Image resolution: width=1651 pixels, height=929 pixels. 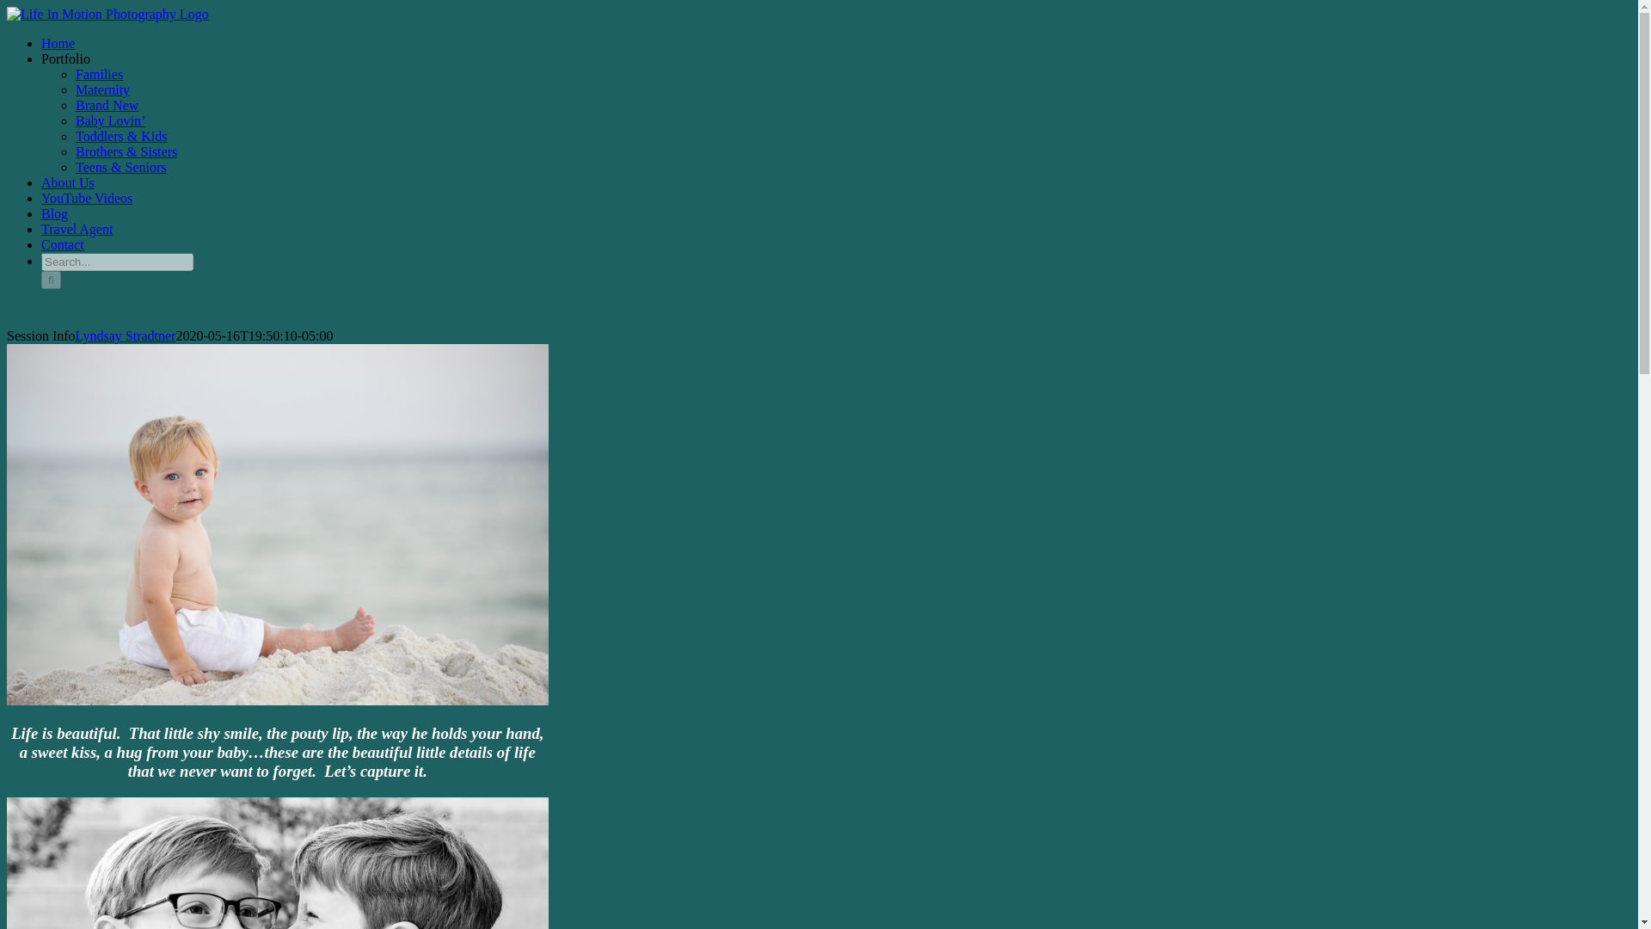 What do you see at coordinates (103, 89) in the screenshot?
I see `Maternity` at bounding box center [103, 89].